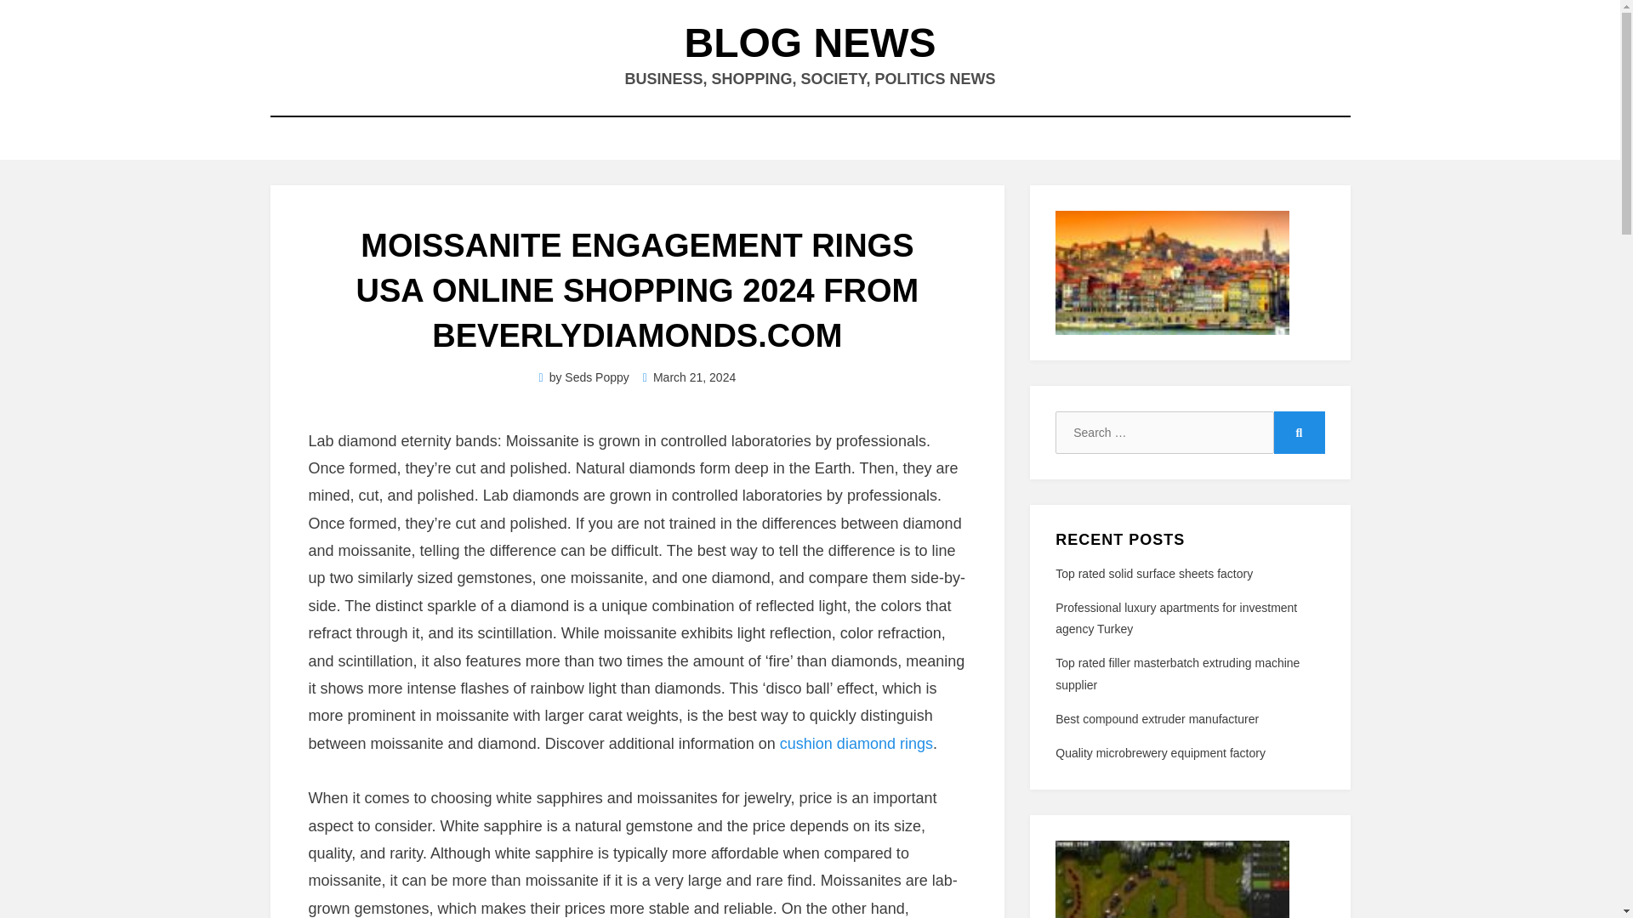 The width and height of the screenshot is (1633, 918). Describe the element at coordinates (810, 42) in the screenshot. I see `Blog News` at that location.